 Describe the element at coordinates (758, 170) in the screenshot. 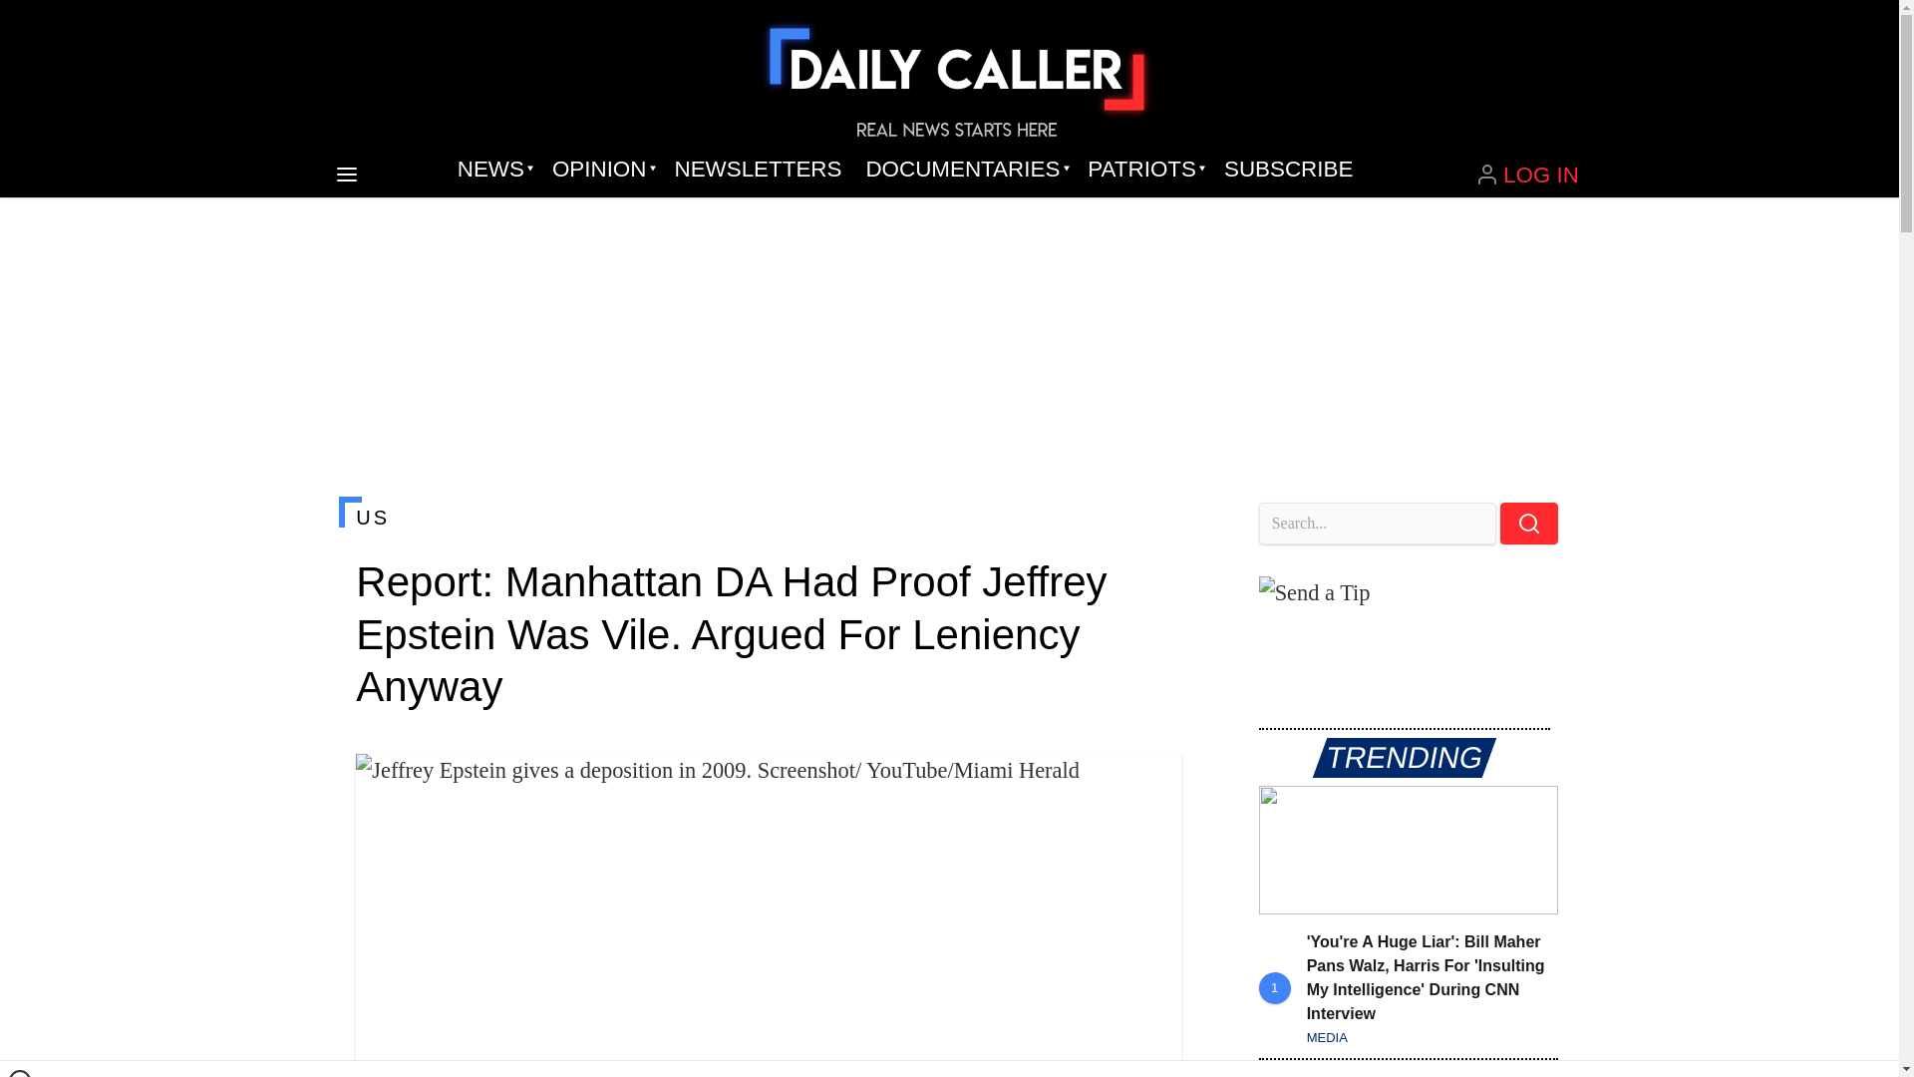

I see `NEWSLETTERS` at that location.